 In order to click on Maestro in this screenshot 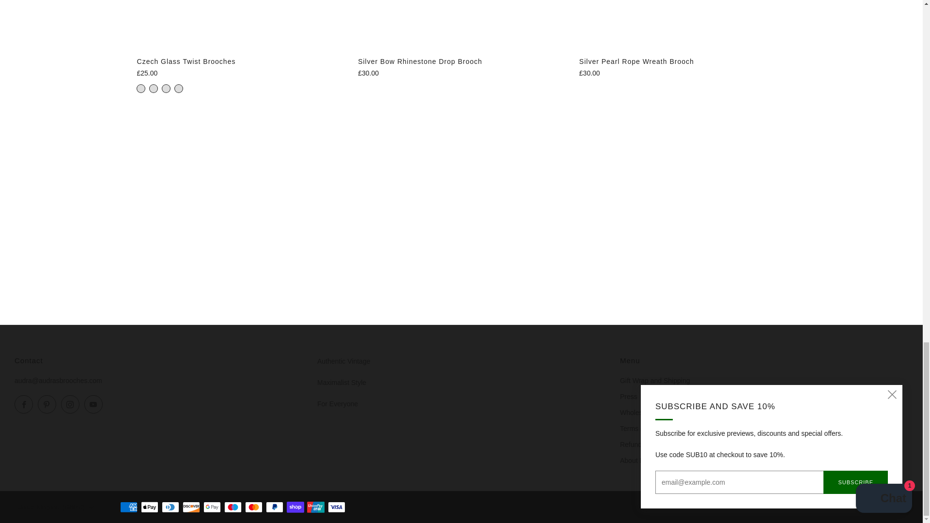, I will do `click(232, 508)`.